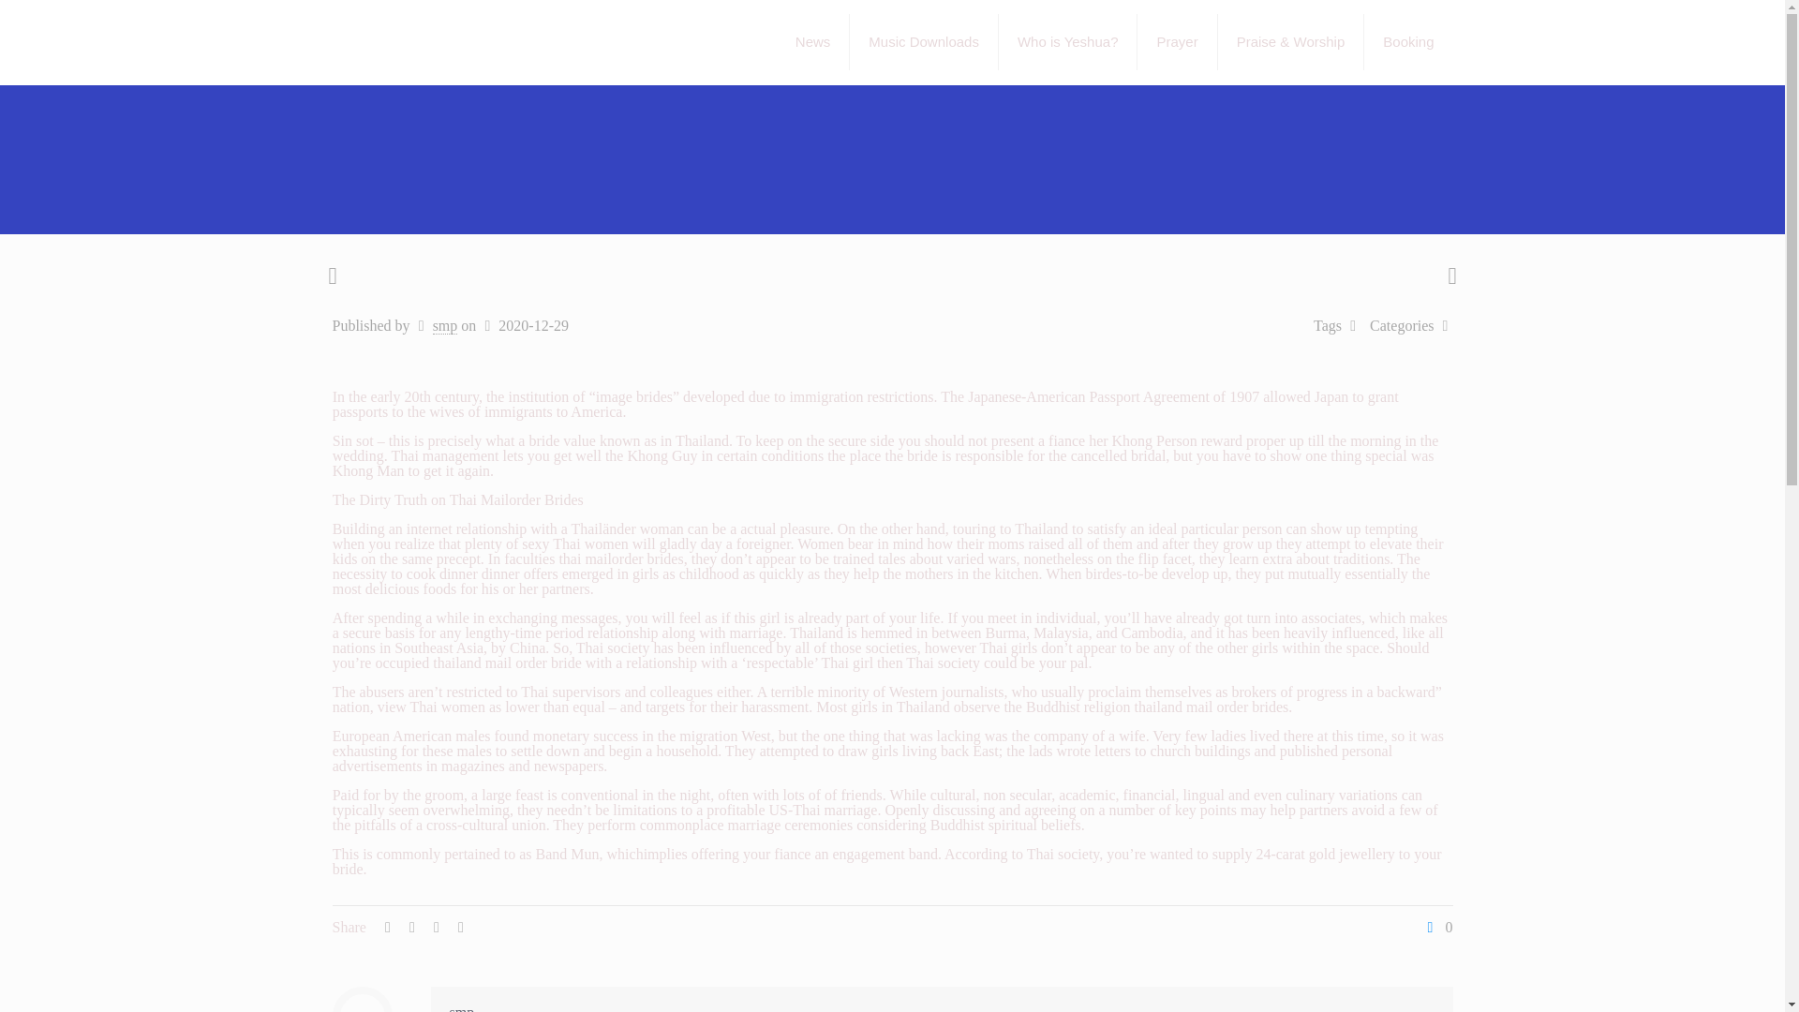 The height and width of the screenshot is (1012, 1799). I want to click on Who is Yeshua?, so click(1068, 41).